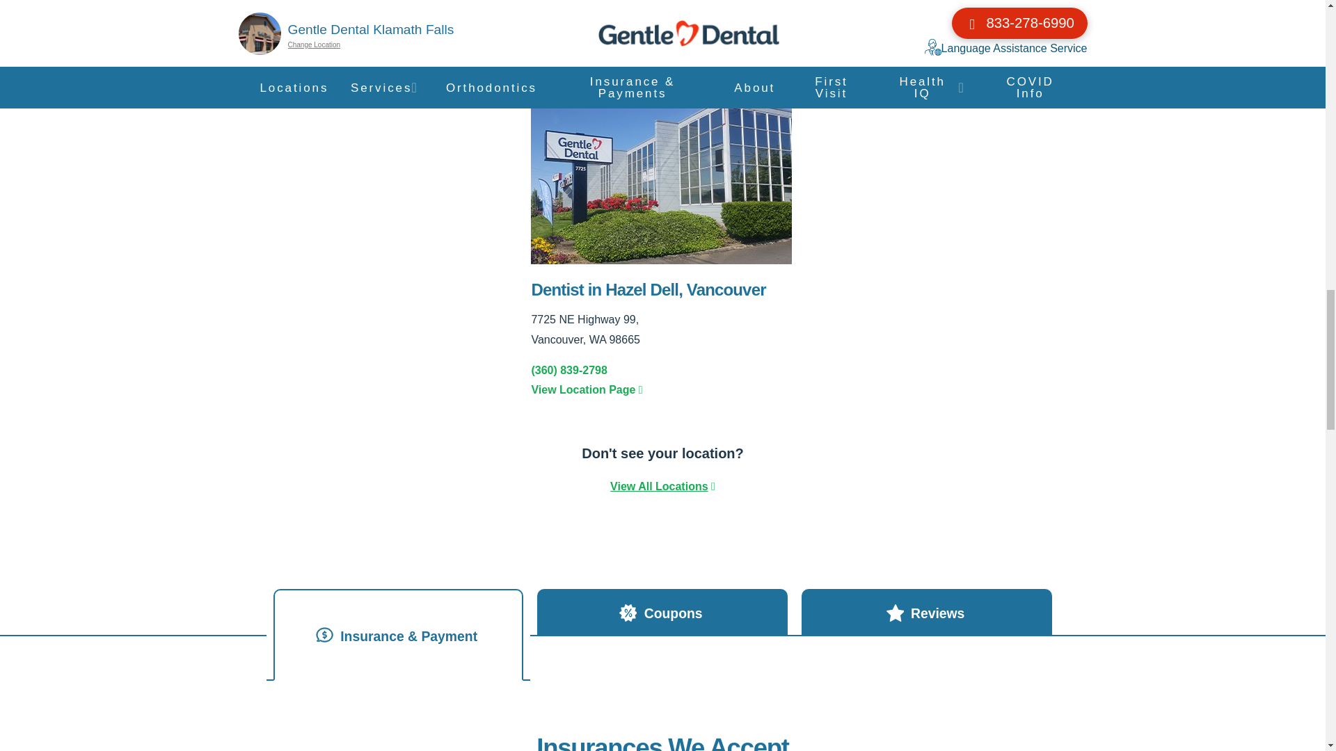 The height and width of the screenshot is (751, 1336). What do you see at coordinates (662, 612) in the screenshot?
I see `Coupons` at bounding box center [662, 612].